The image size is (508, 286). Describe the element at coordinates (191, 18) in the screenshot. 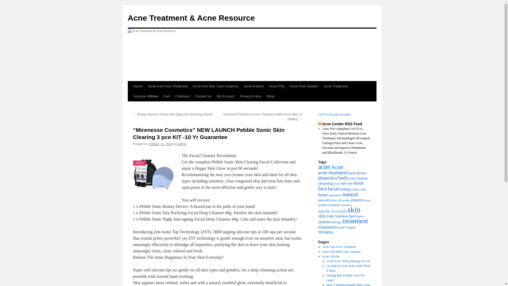

I see `Acne Treatment & Acne Resource` at that location.